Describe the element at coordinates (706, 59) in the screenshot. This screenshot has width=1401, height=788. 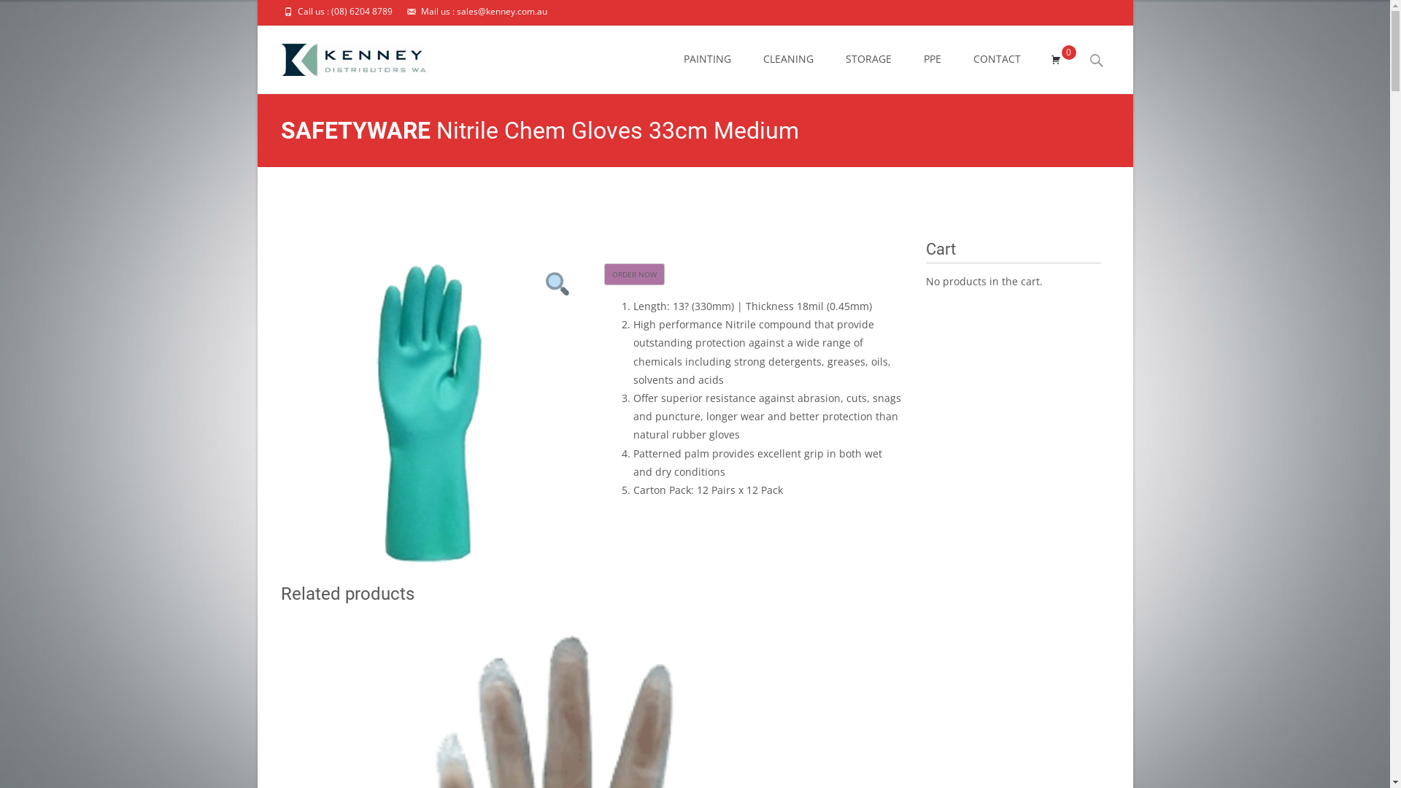
I see `PAINTING` at that location.